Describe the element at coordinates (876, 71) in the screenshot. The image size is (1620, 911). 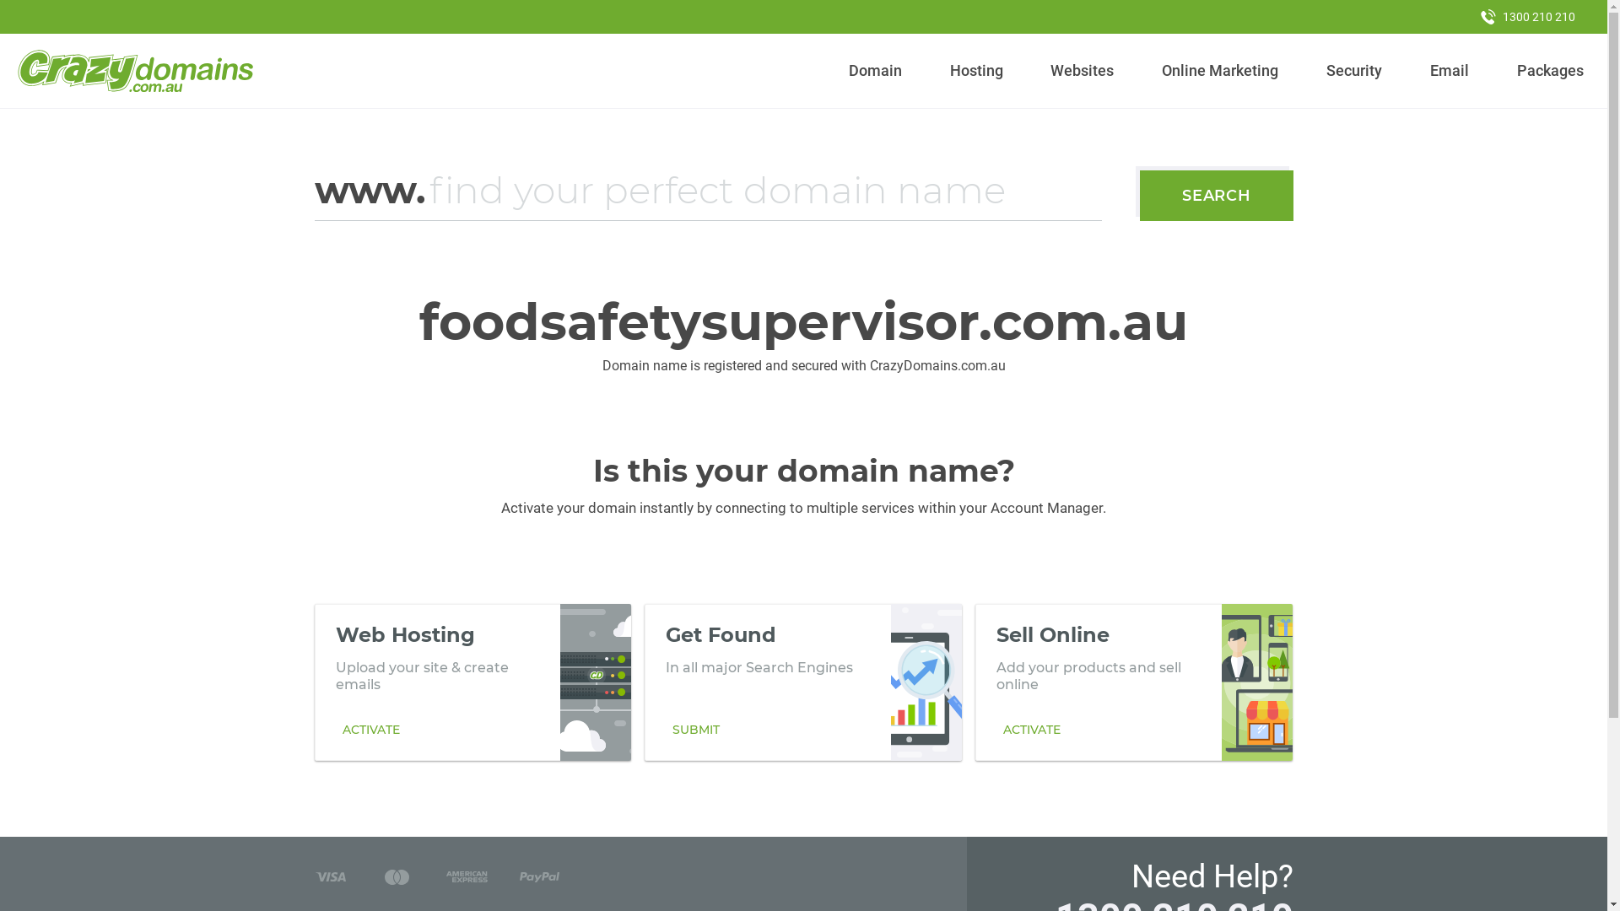
I see `Domain` at that location.